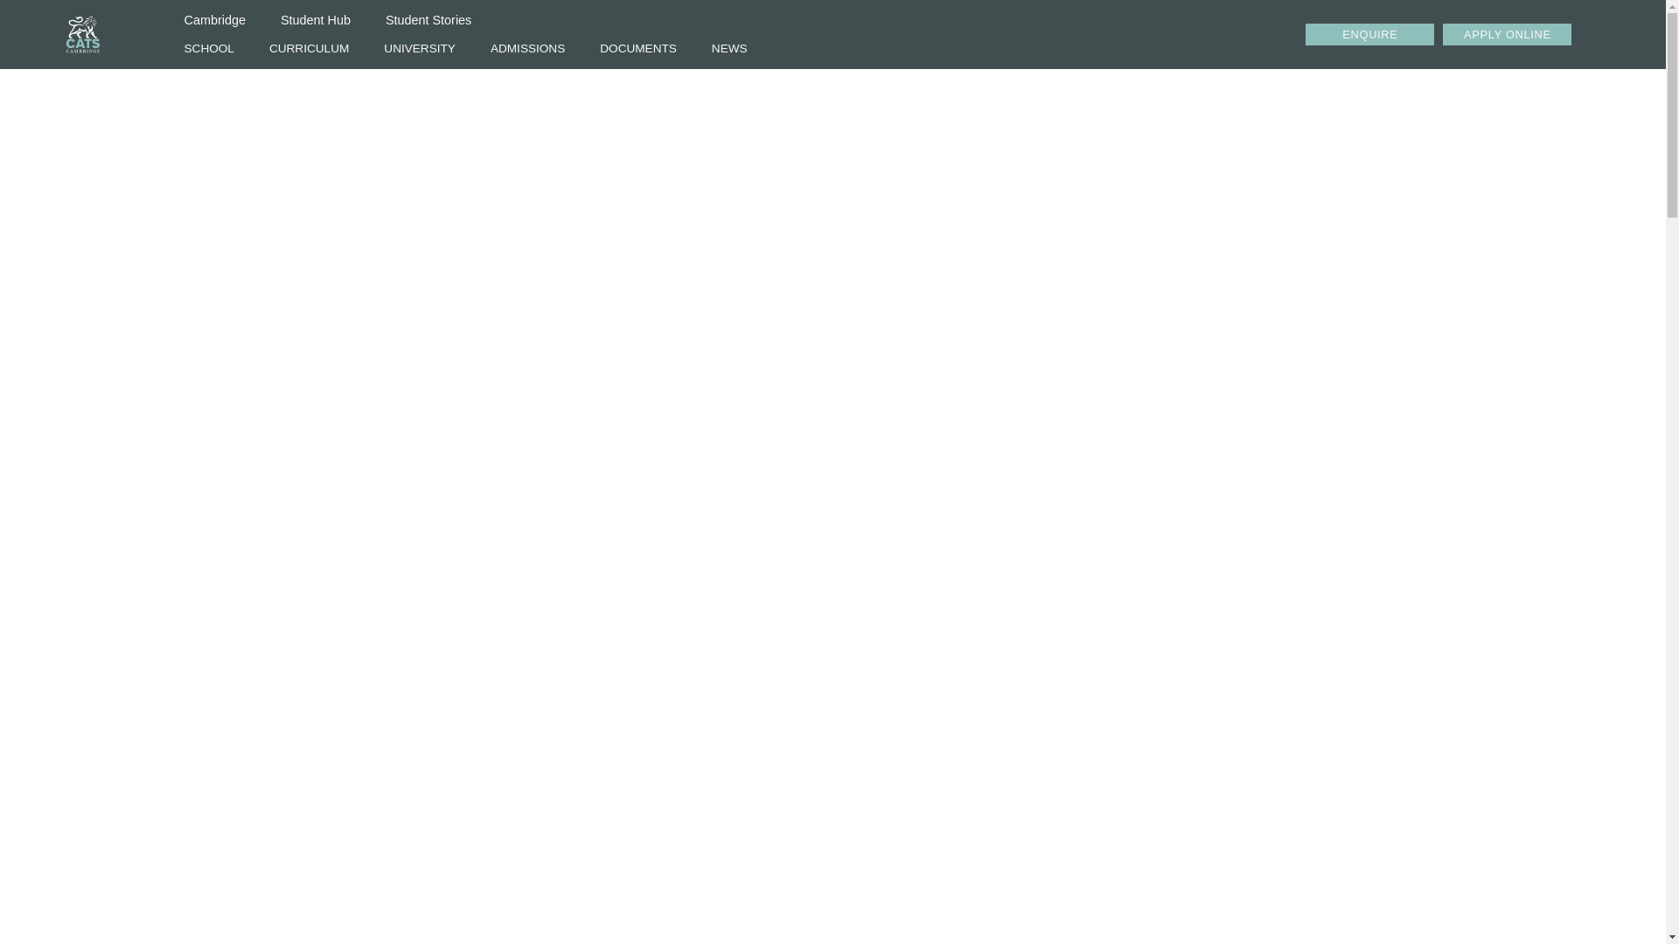  What do you see at coordinates (638, 49) in the screenshot?
I see `DOCUMENTS` at bounding box center [638, 49].